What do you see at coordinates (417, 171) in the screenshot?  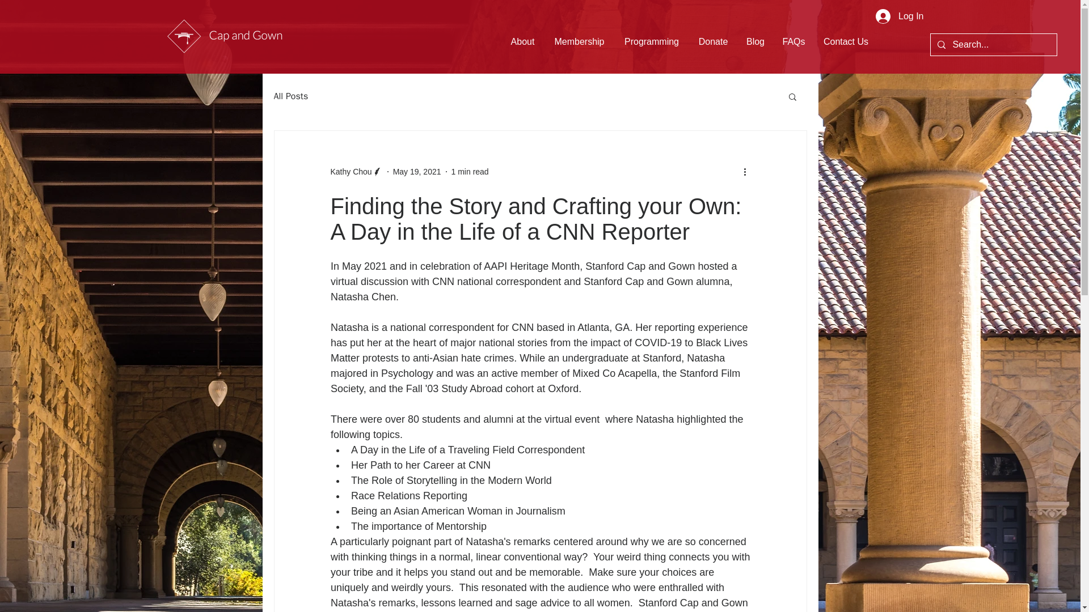 I see `May 19, 2021` at bounding box center [417, 171].